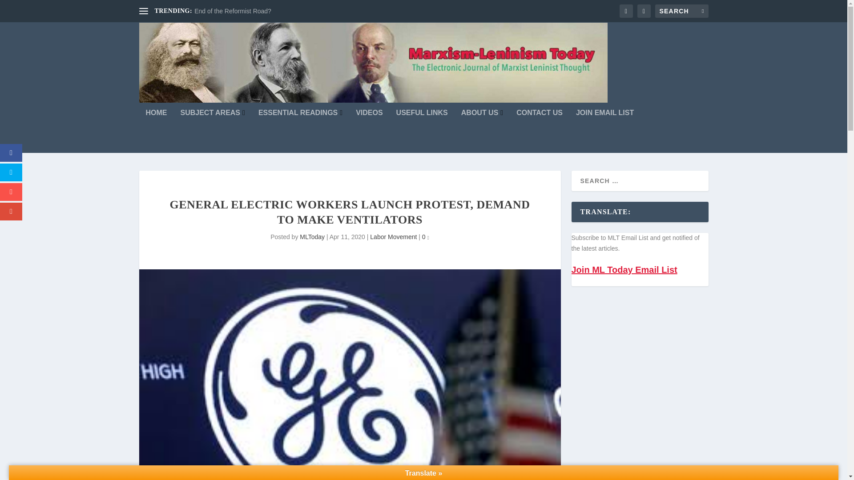 The width and height of the screenshot is (854, 480). Describe the element at coordinates (300, 131) in the screenshot. I see `ESSENTIAL READINGS` at that location.